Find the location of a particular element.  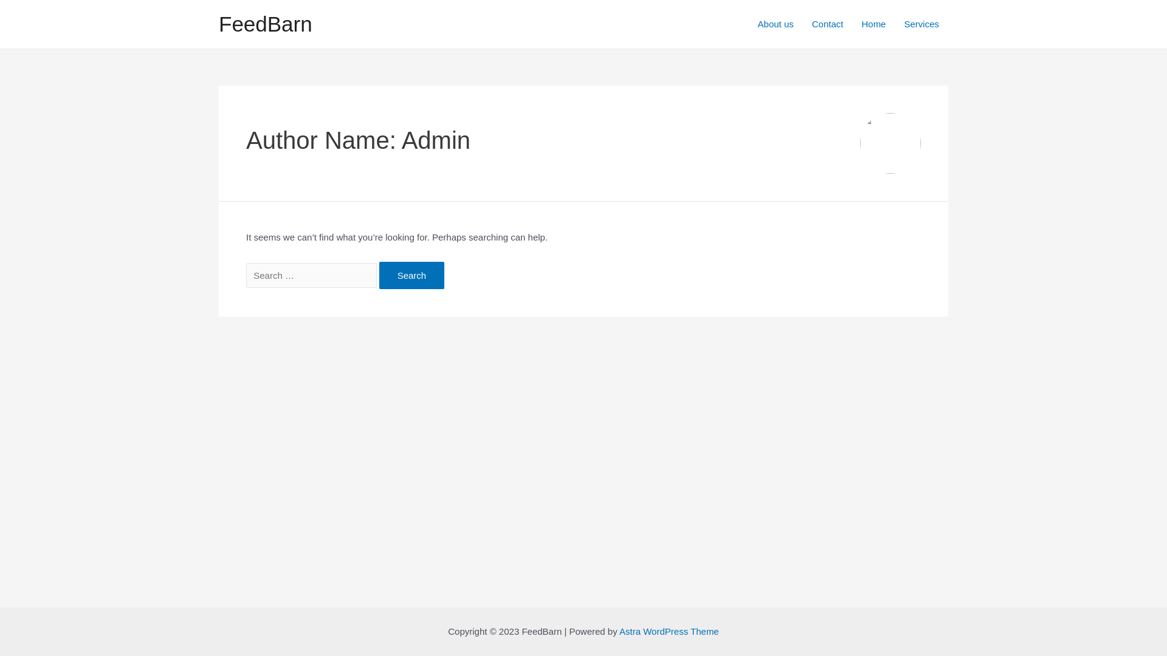

Home is located at coordinates (873, 24).